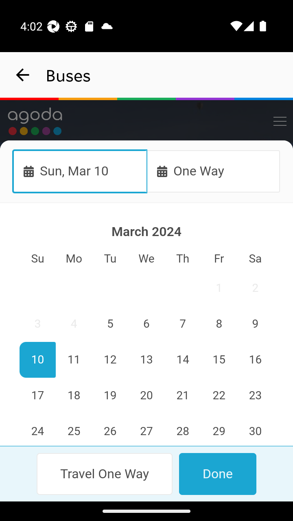  I want to click on 20, so click(146, 396).